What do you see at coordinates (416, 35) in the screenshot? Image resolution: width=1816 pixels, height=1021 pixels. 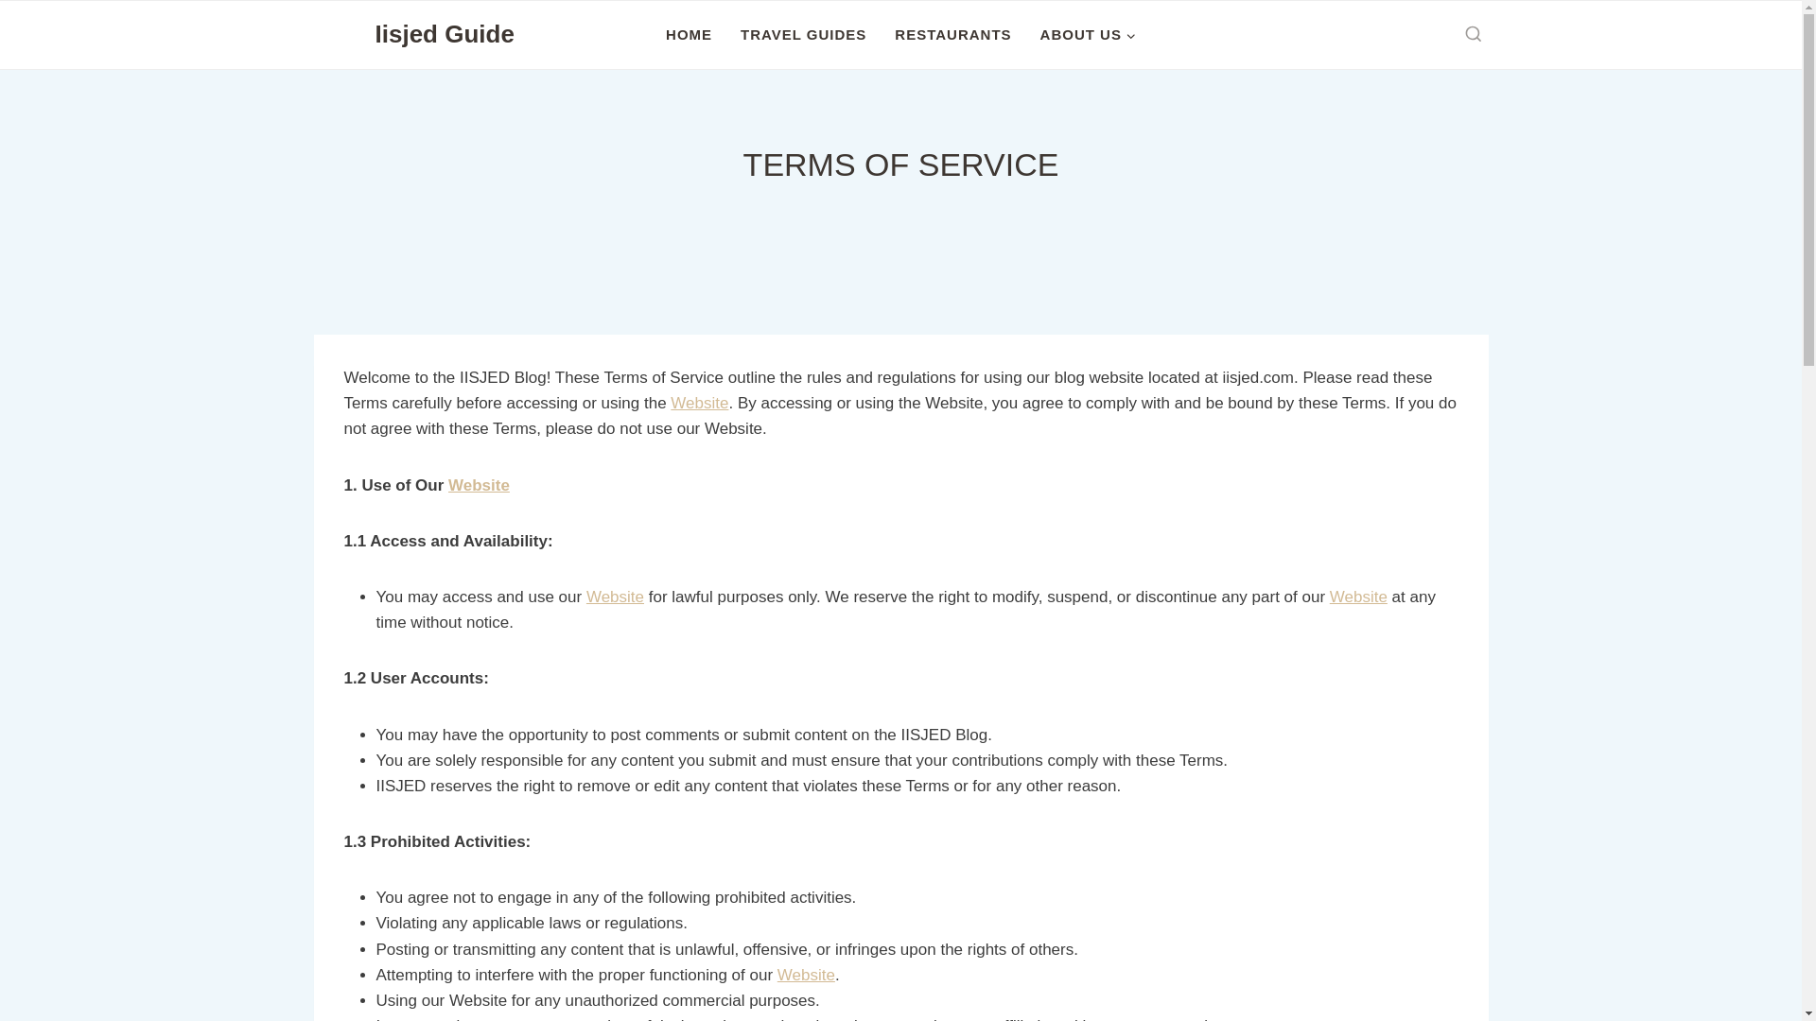 I see `Iisjed Guide` at bounding box center [416, 35].